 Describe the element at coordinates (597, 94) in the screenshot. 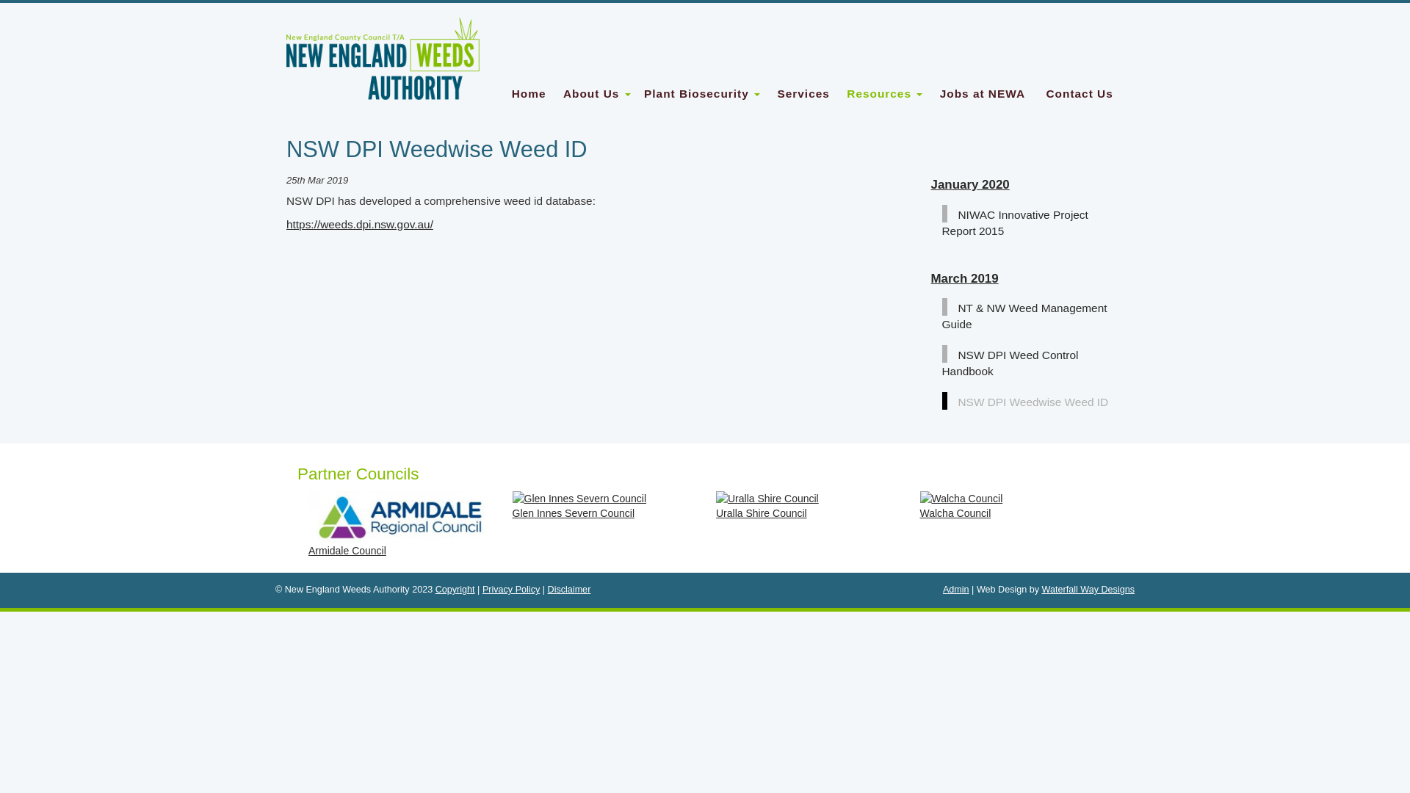

I see `About Us ` at that location.